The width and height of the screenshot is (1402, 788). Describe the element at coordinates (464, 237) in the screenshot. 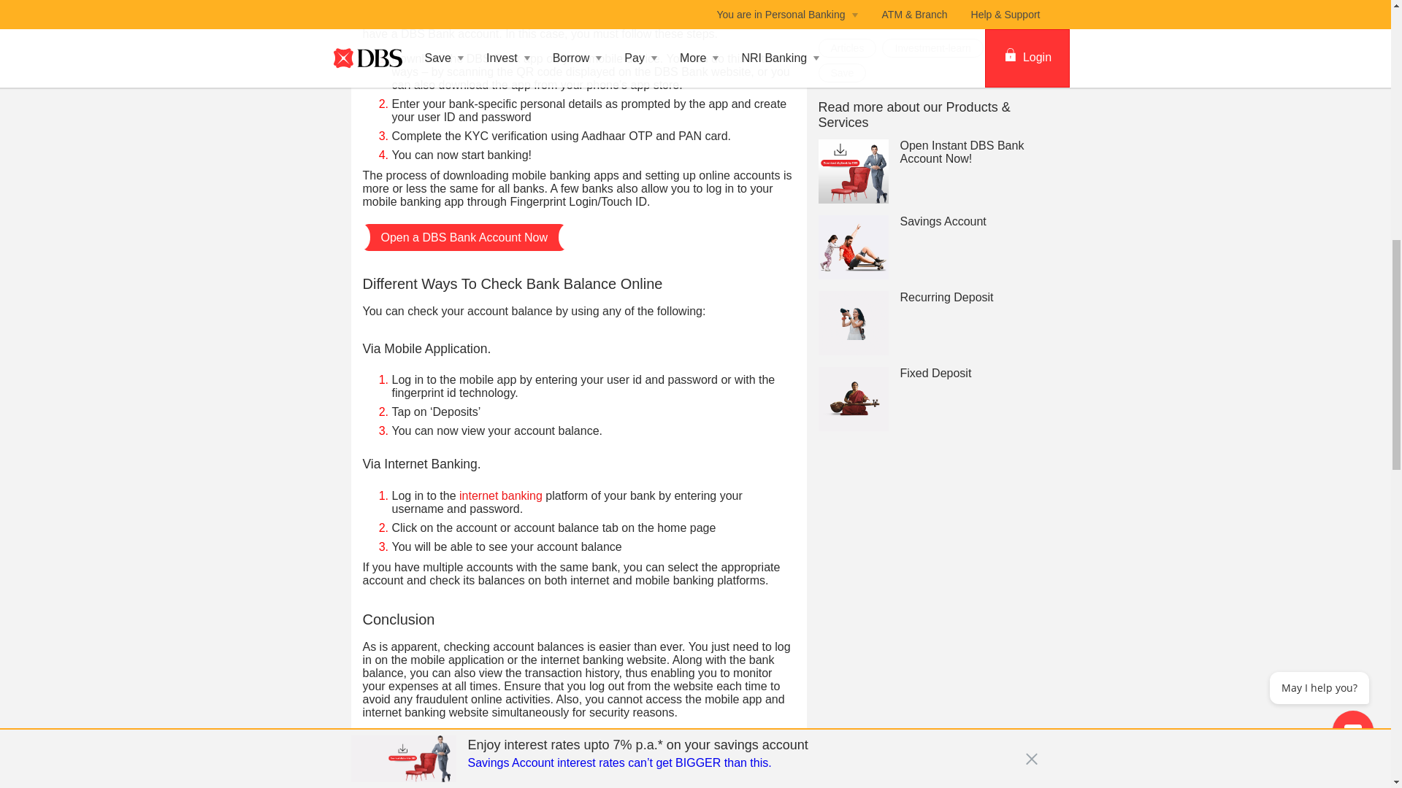

I see `Open a DBS Bank Account Now` at that location.